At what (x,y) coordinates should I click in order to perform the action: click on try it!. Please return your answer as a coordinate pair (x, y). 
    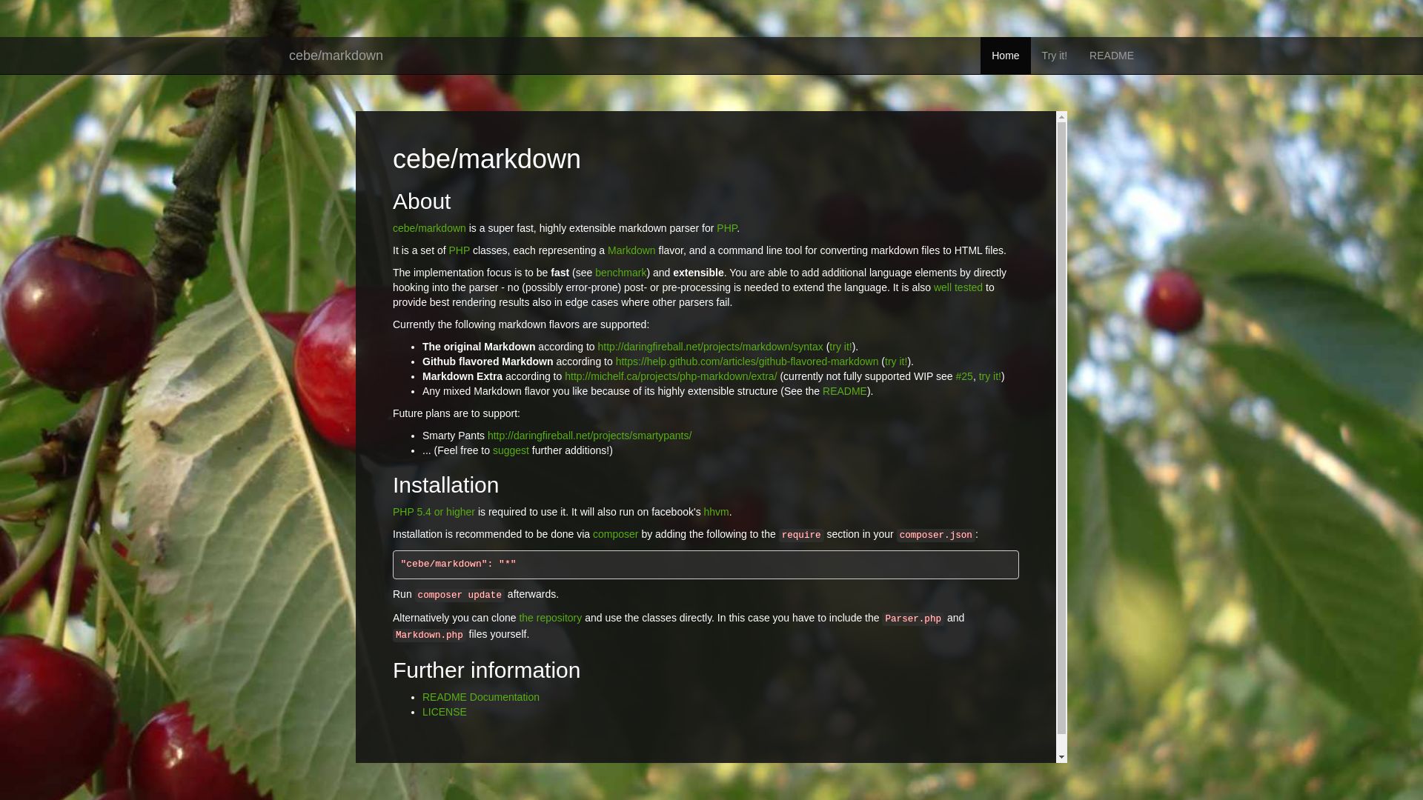
    Looking at the image, I should click on (990, 376).